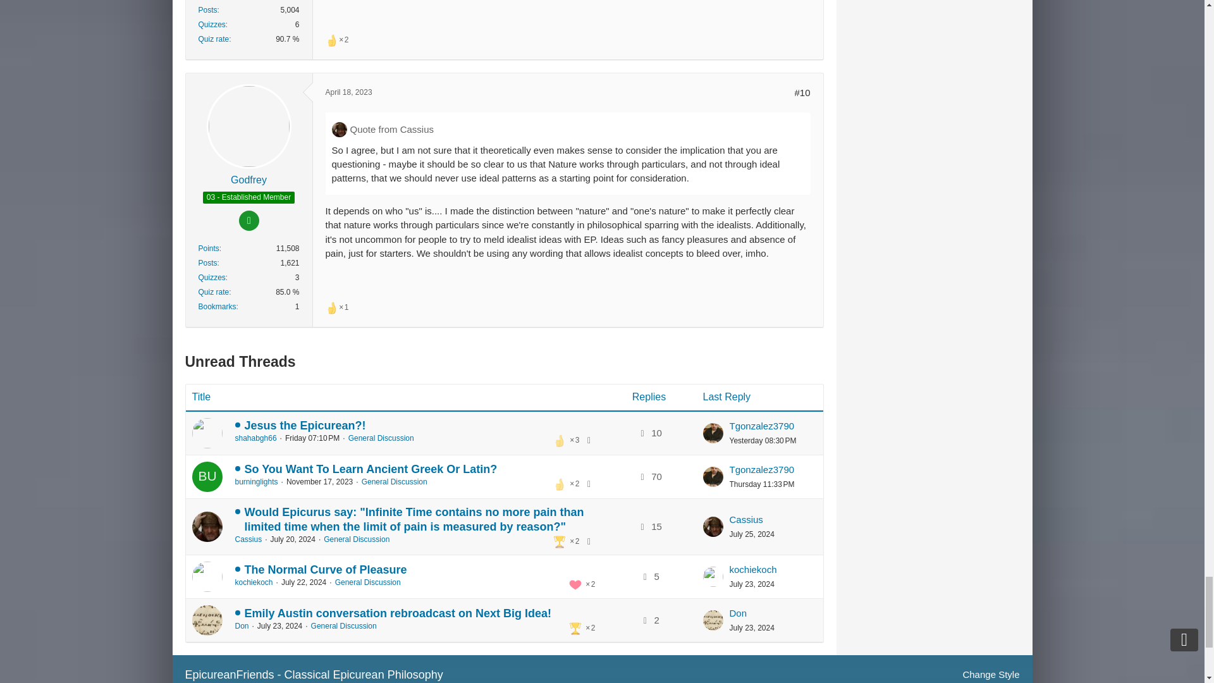 This screenshot has width=1214, height=683. What do you see at coordinates (207, 433) in the screenshot?
I see `Double-Click to Mark This Thread Read` at bounding box center [207, 433].